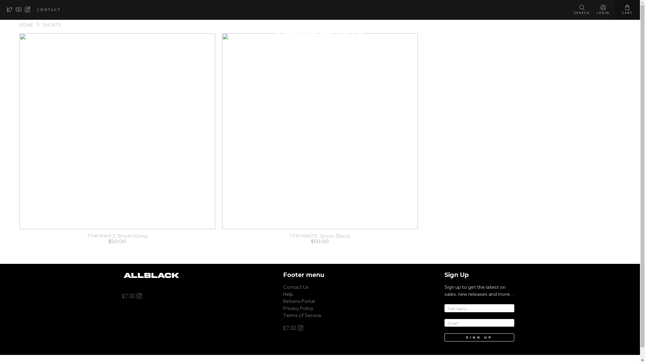  Describe the element at coordinates (52, 24) in the screenshot. I see `SHORTS` at that location.